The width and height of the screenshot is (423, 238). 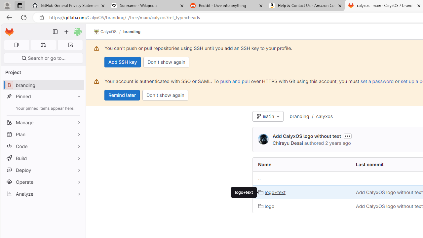 I want to click on Reddit - Dive into anything, so click(x=226, y=6).